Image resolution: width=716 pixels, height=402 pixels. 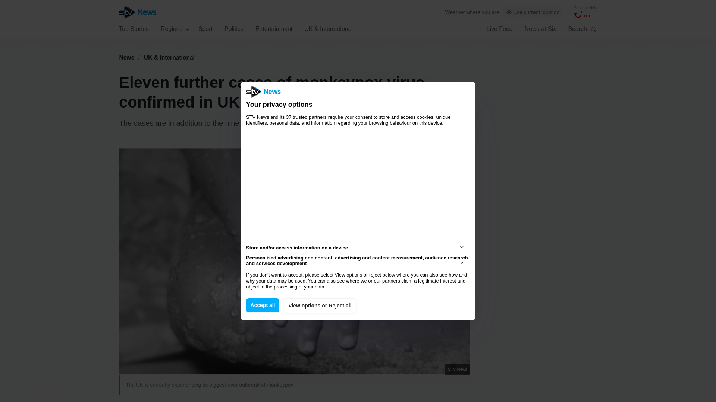 I want to click on Top Stories, so click(x=134, y=28).